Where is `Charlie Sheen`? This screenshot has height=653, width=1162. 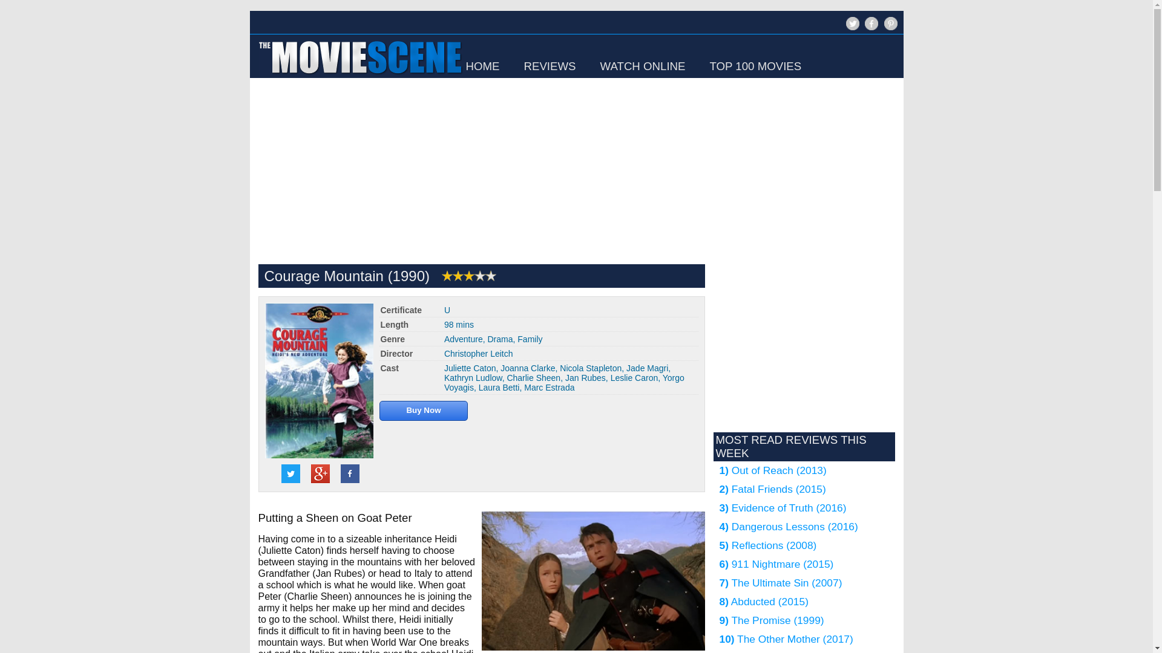 Charlie Sheen is located at coordinates (533, 377).